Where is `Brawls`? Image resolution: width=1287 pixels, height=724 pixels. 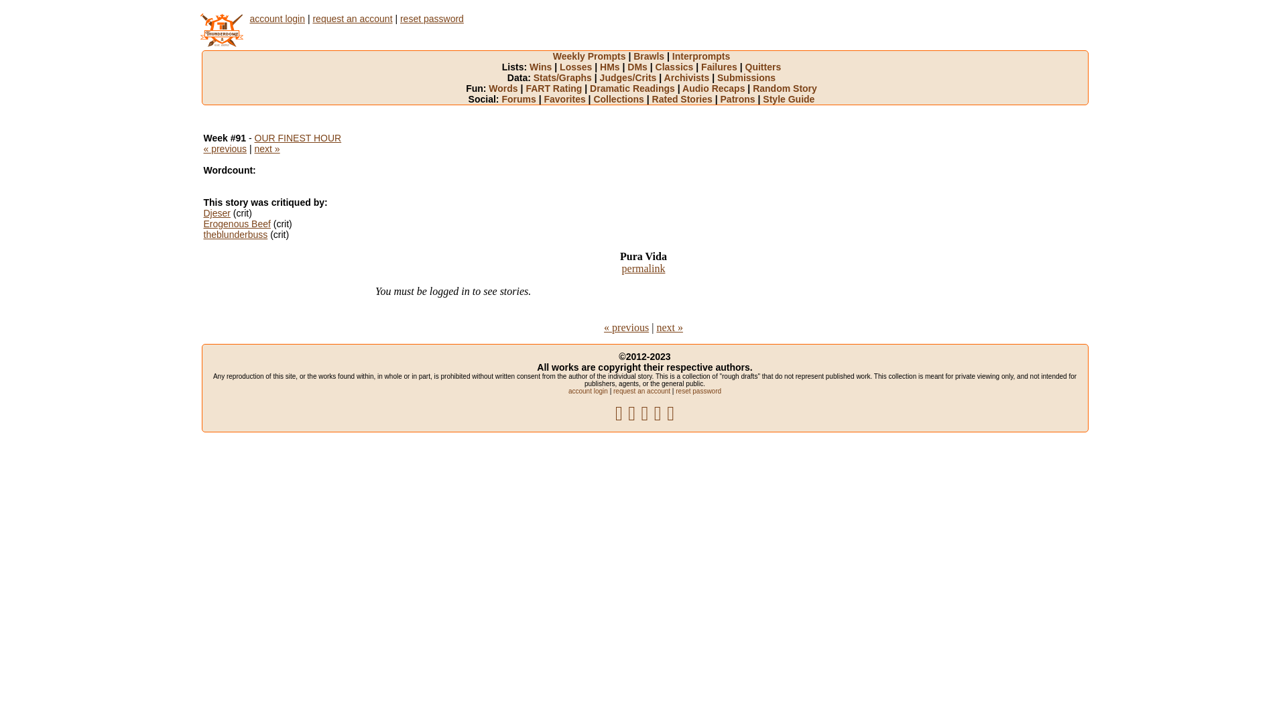
Brawls is located at coordinates (653, 56).